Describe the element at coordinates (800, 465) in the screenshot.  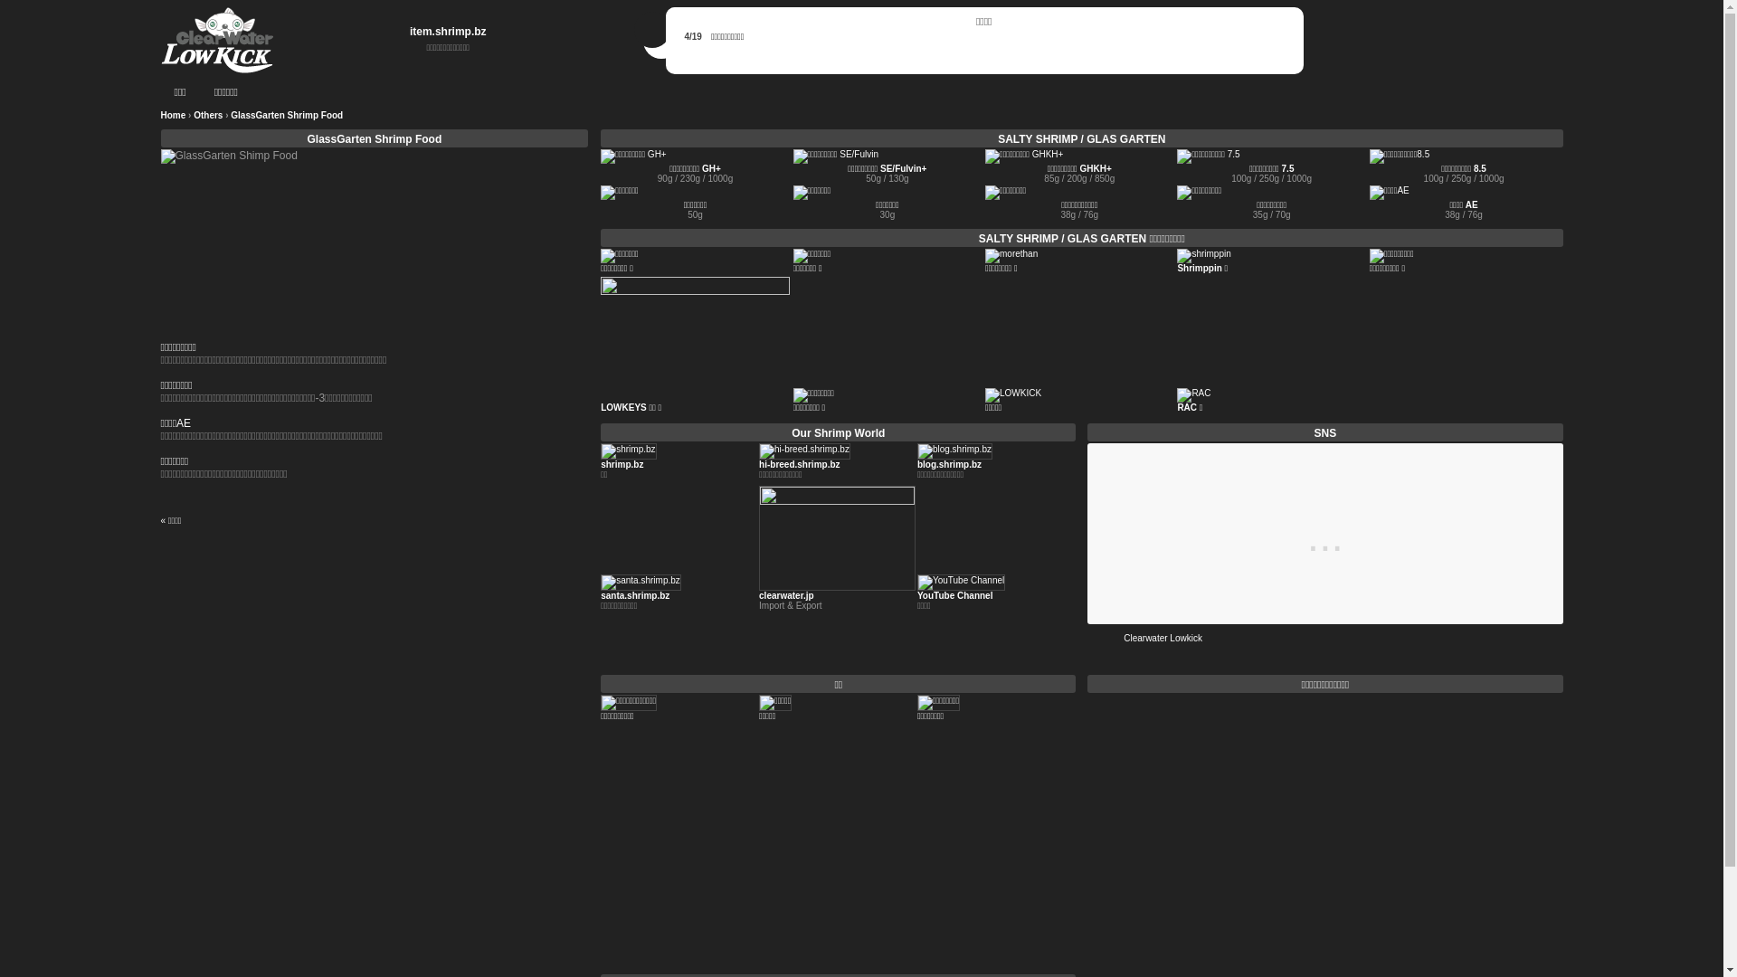
I see `hi-breed.shrimp.bz` at that location.